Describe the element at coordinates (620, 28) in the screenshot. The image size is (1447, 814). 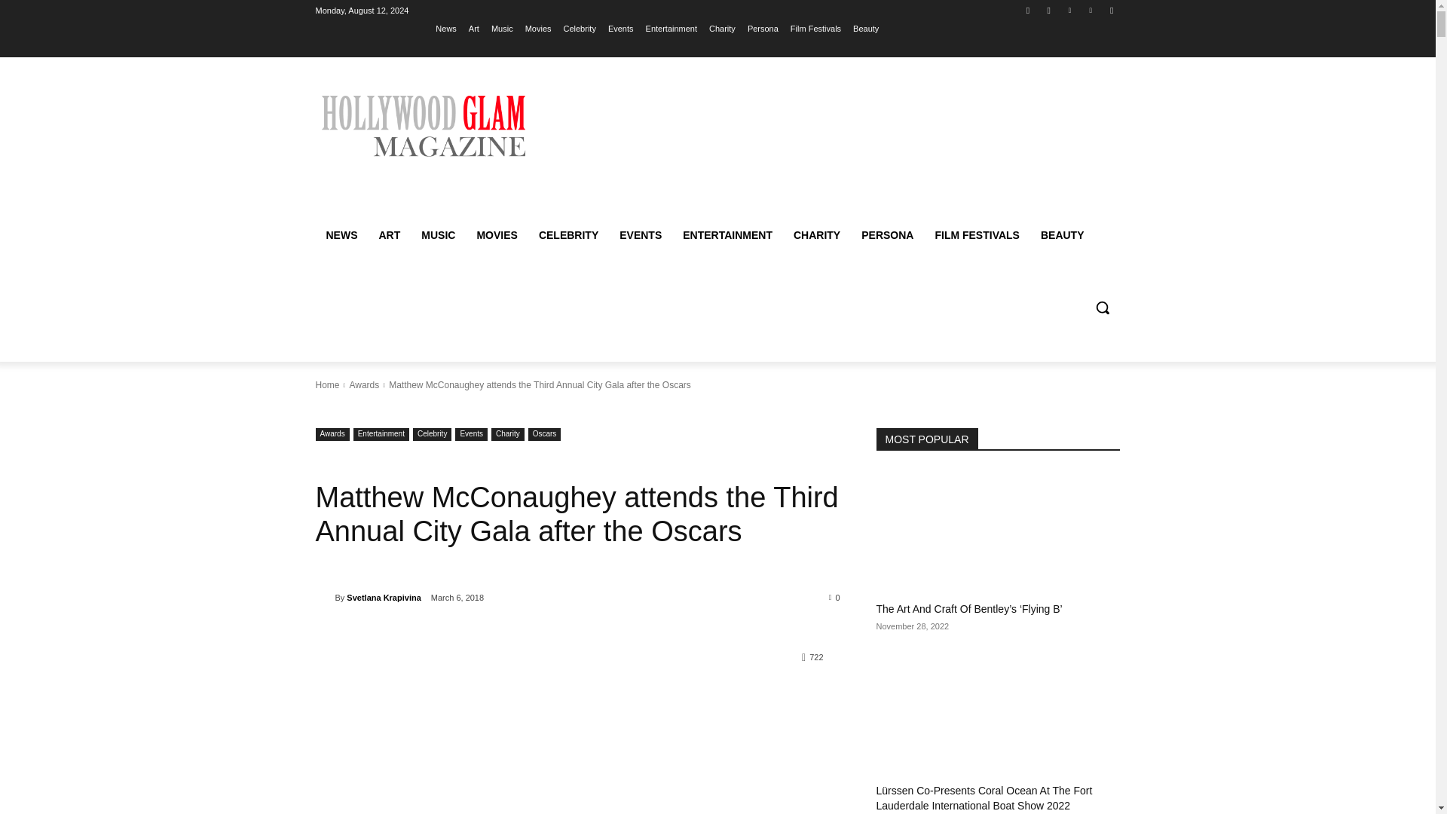
I see `Events` at that location.